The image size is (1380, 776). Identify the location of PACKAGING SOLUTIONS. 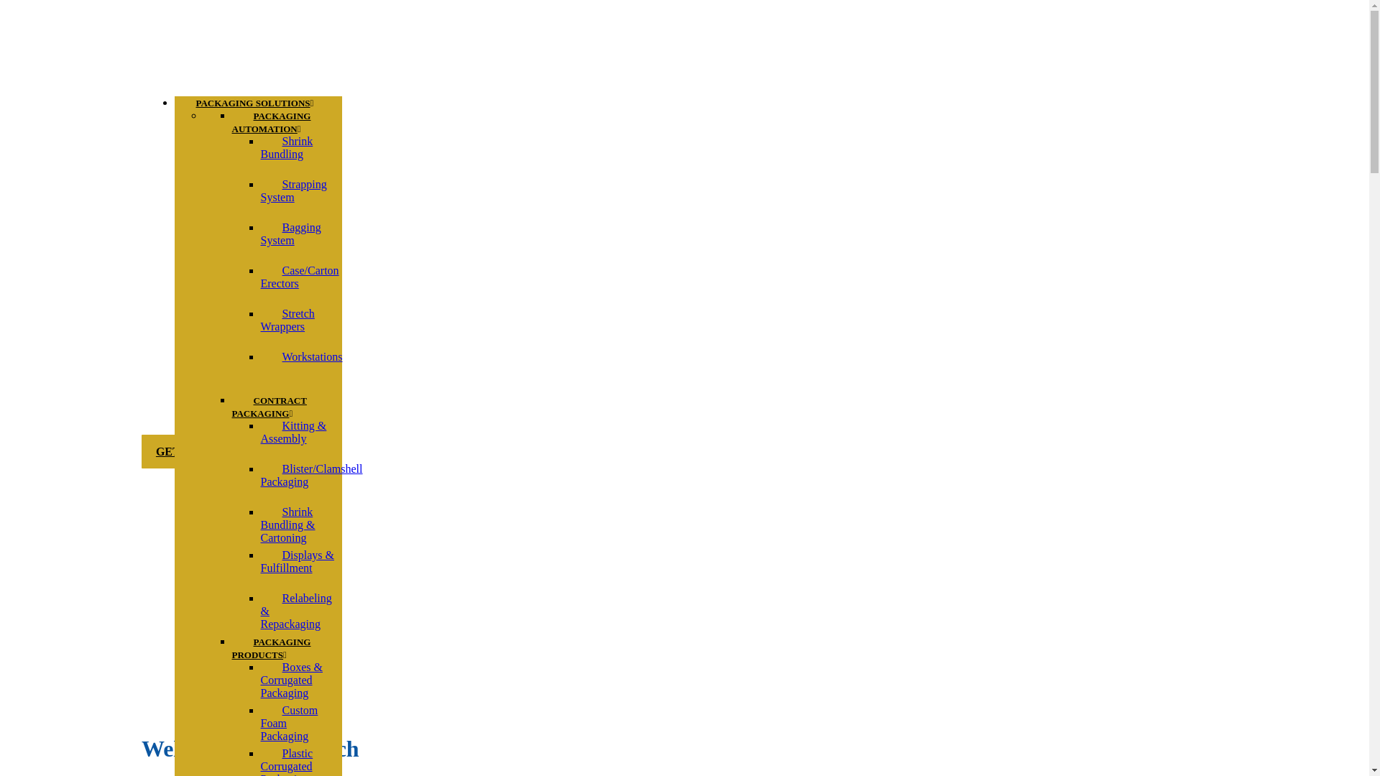
(254, 102).